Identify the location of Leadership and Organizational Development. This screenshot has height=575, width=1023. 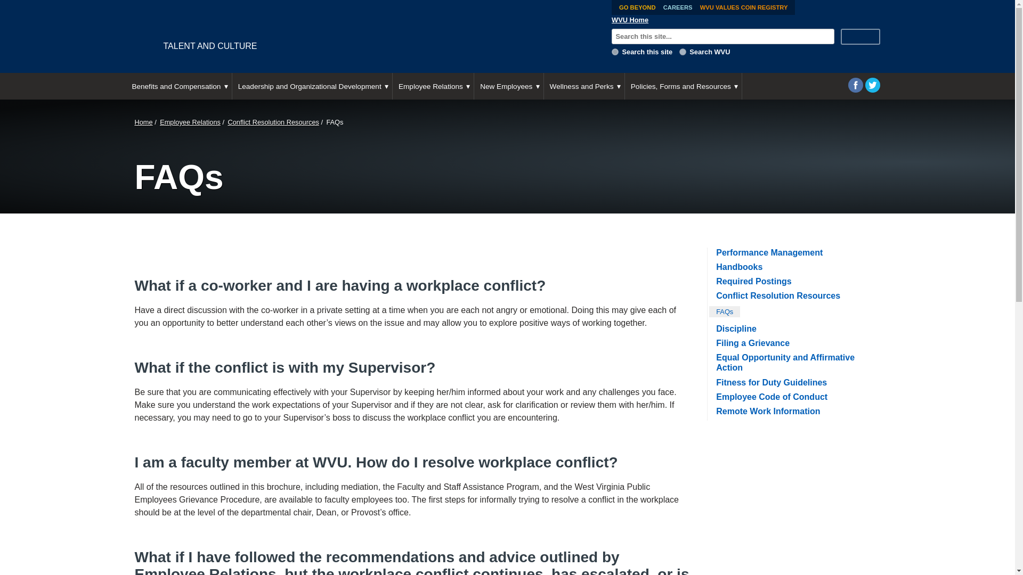
(312, 86).